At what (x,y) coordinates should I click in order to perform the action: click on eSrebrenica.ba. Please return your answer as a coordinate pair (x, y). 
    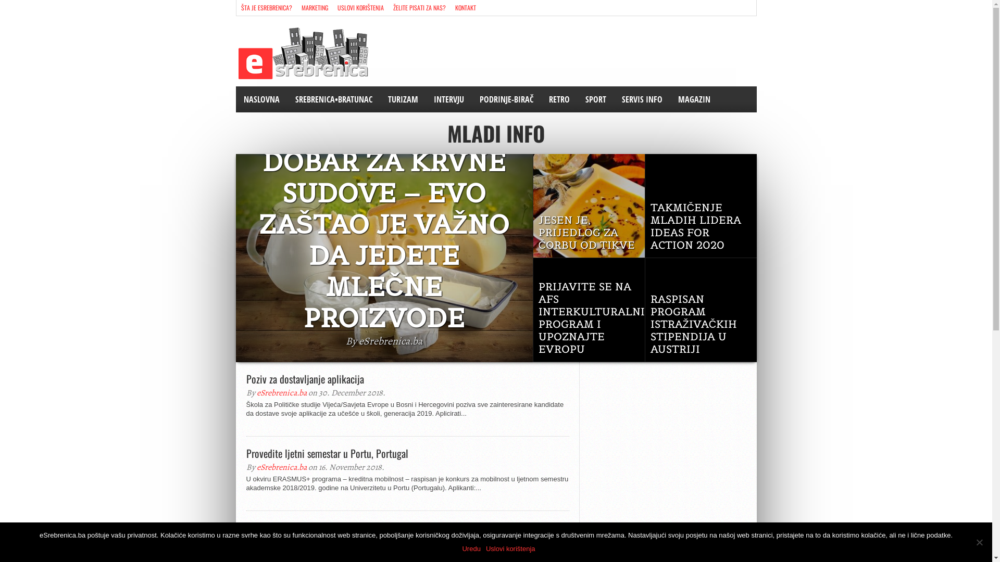
    Looking at the image, I should click on (281, 542).